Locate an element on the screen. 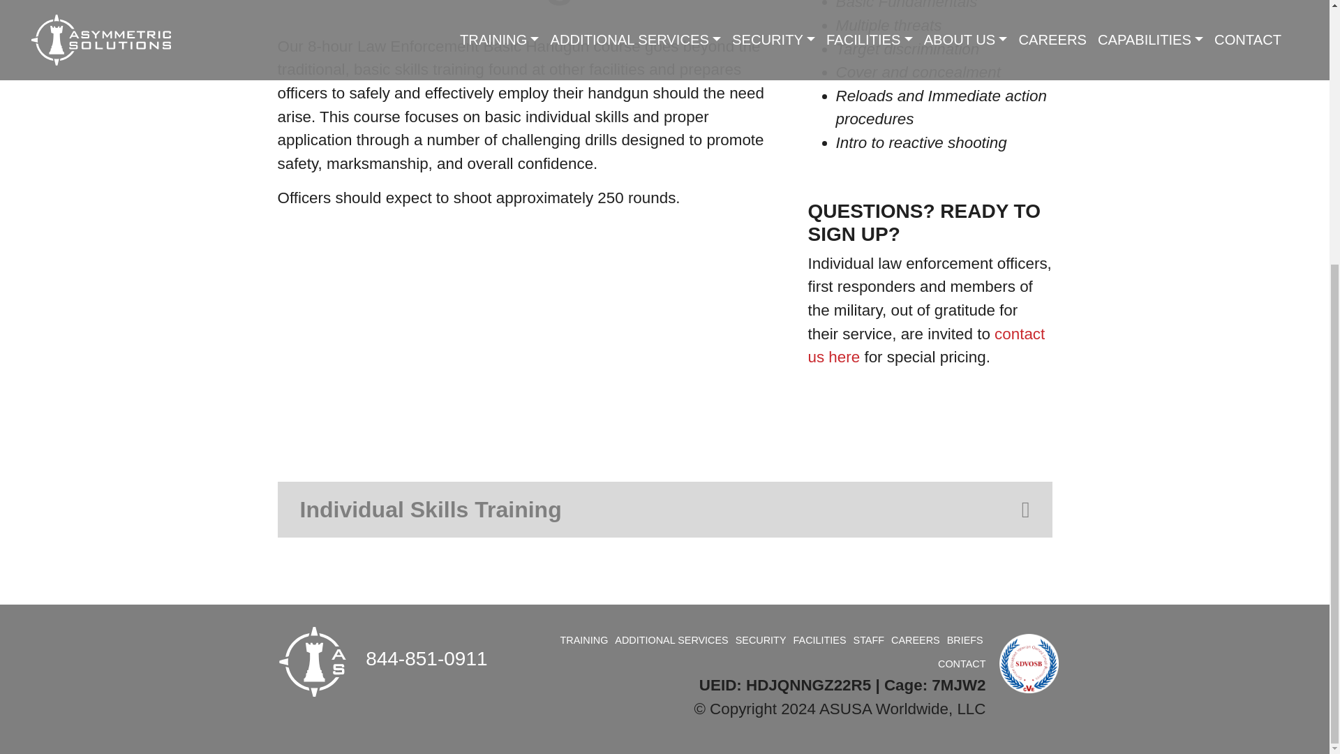 The image size is (1340, 754). AboutUs is located at coordinates (869, 640).